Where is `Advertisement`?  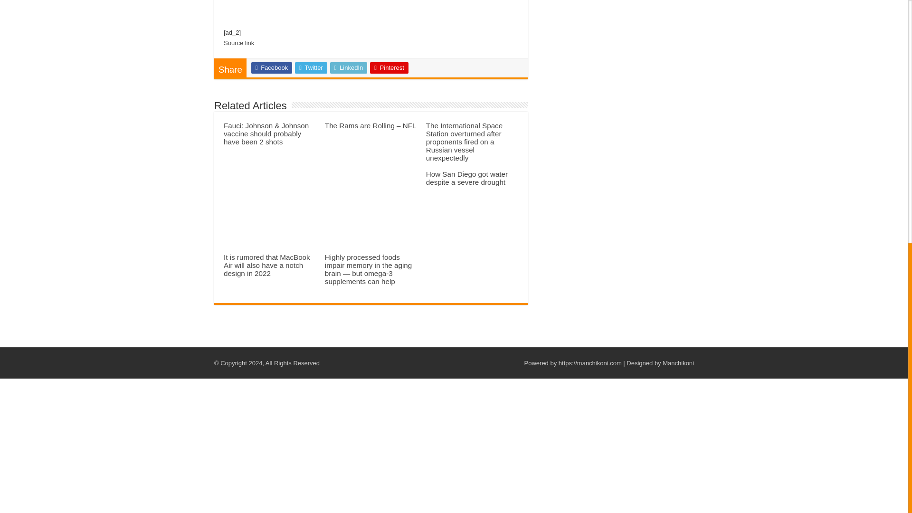
Advertisement is located at coordinates (620, 29).